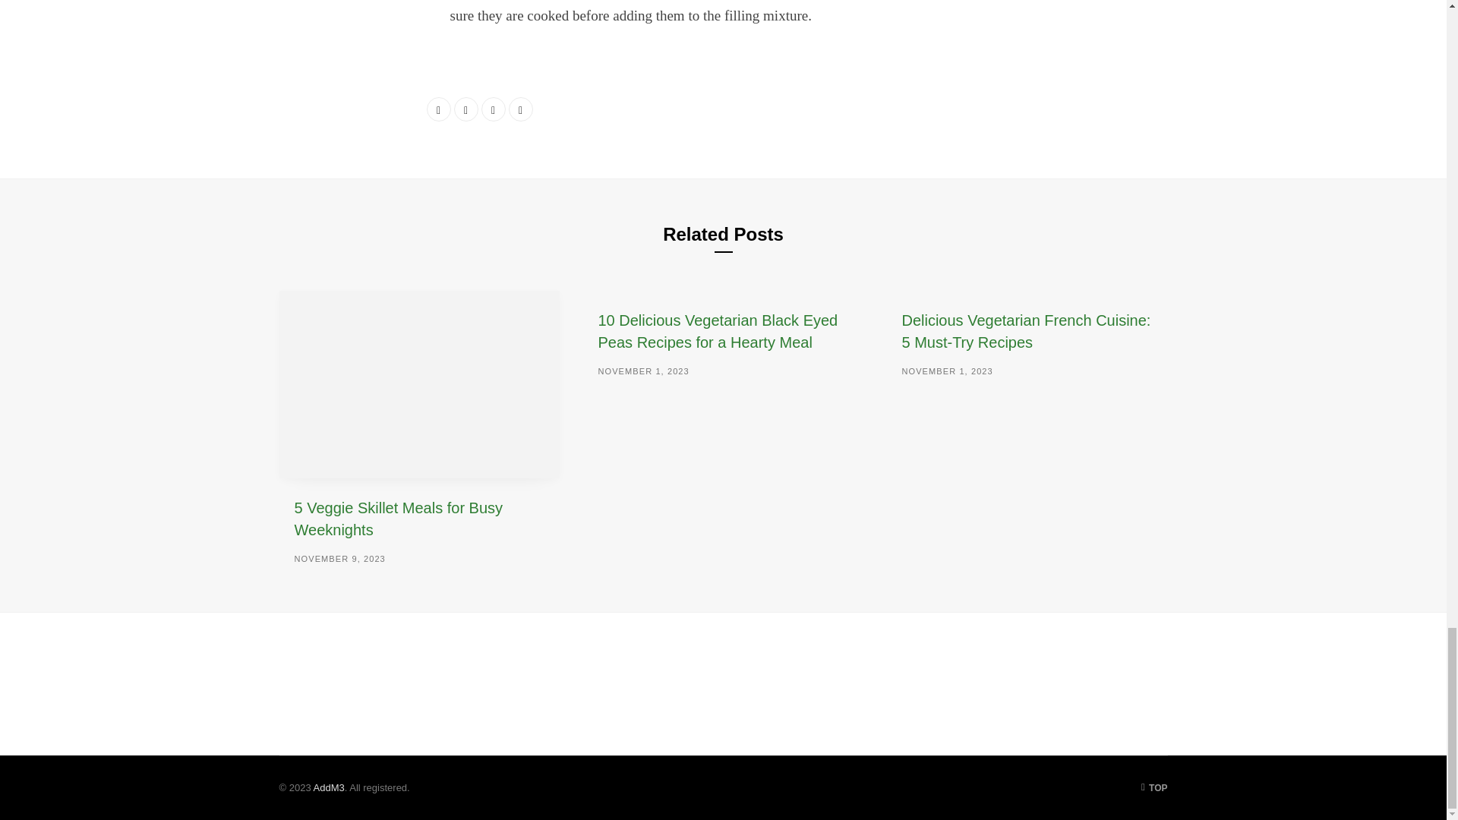 This screenshot has width=1458, height=820. I want to click on Pinterest, so click(521, 109).